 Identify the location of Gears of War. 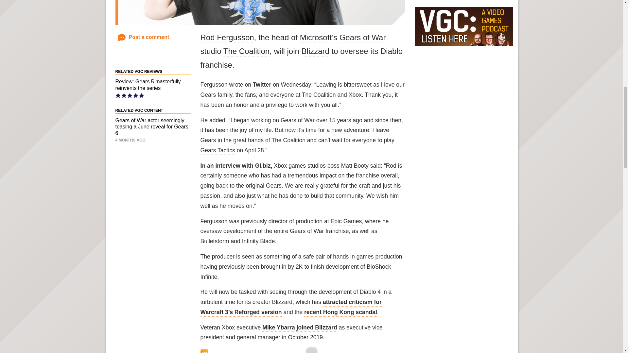
(363, 38).